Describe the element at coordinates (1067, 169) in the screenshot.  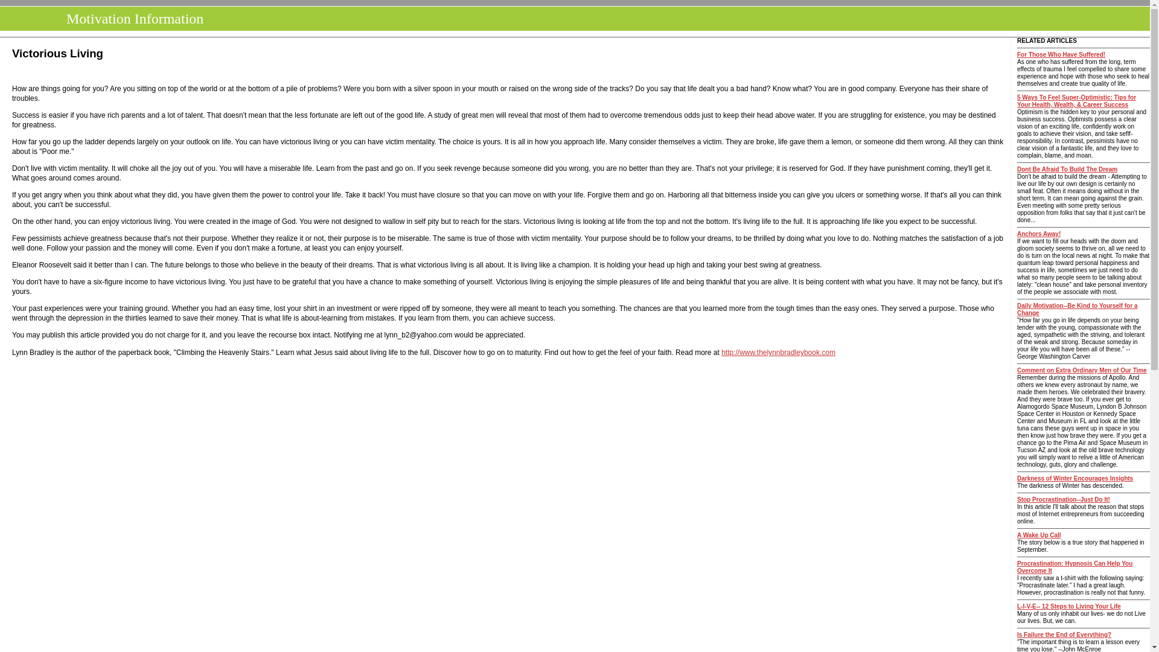
I see `Dont Be Afraid To Build The Dream` at that location.